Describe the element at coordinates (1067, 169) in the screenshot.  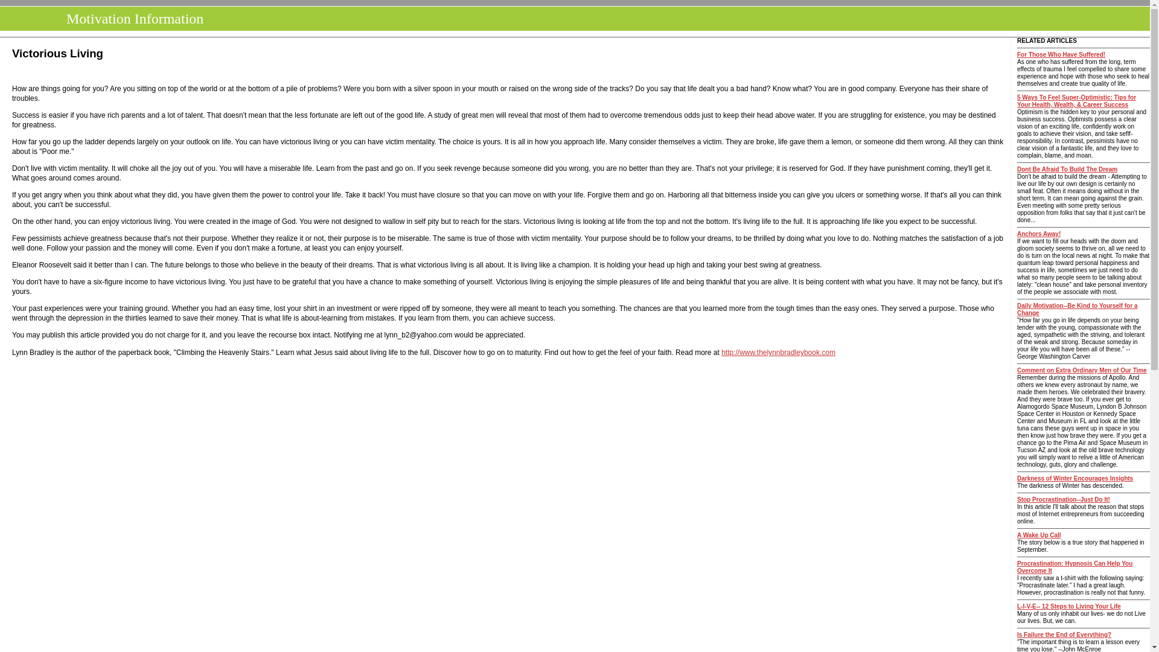
I see `Dont Be Afraid To Build The Dream` at that location.